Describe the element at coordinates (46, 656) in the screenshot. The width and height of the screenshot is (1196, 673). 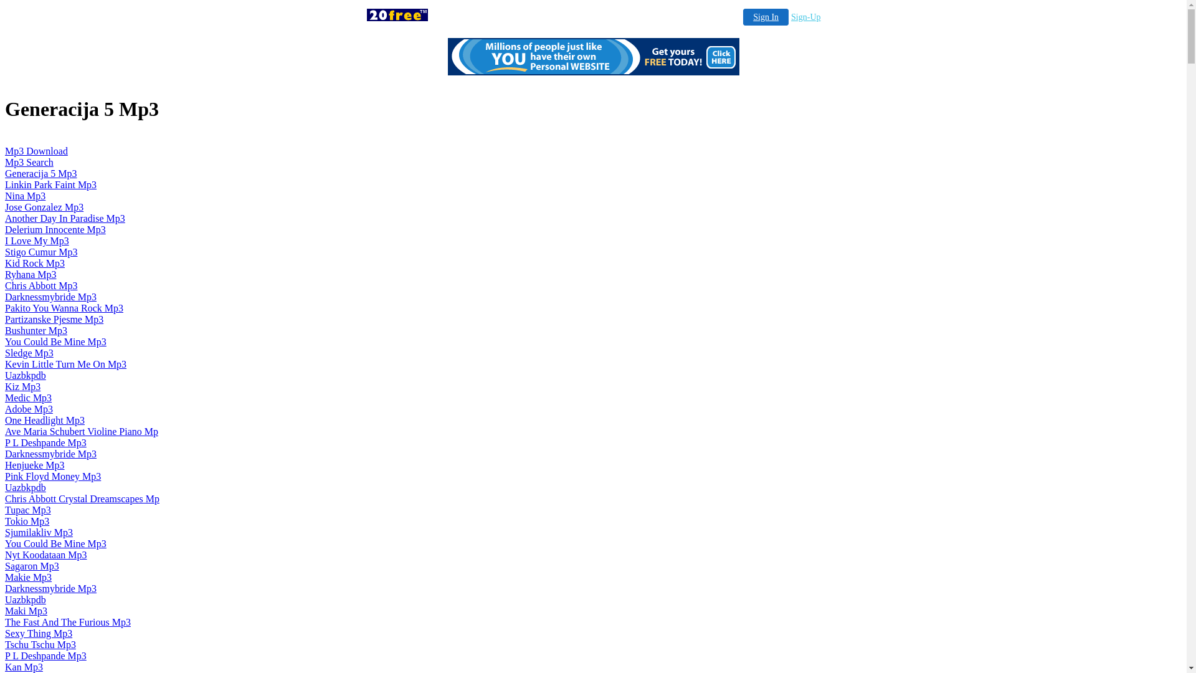
I see `P L Deshpande Mp3` at that location.